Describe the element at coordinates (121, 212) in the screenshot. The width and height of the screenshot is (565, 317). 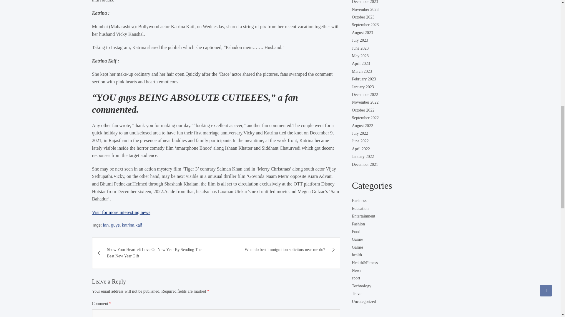
I see `Visit for more interesting news` at that location.